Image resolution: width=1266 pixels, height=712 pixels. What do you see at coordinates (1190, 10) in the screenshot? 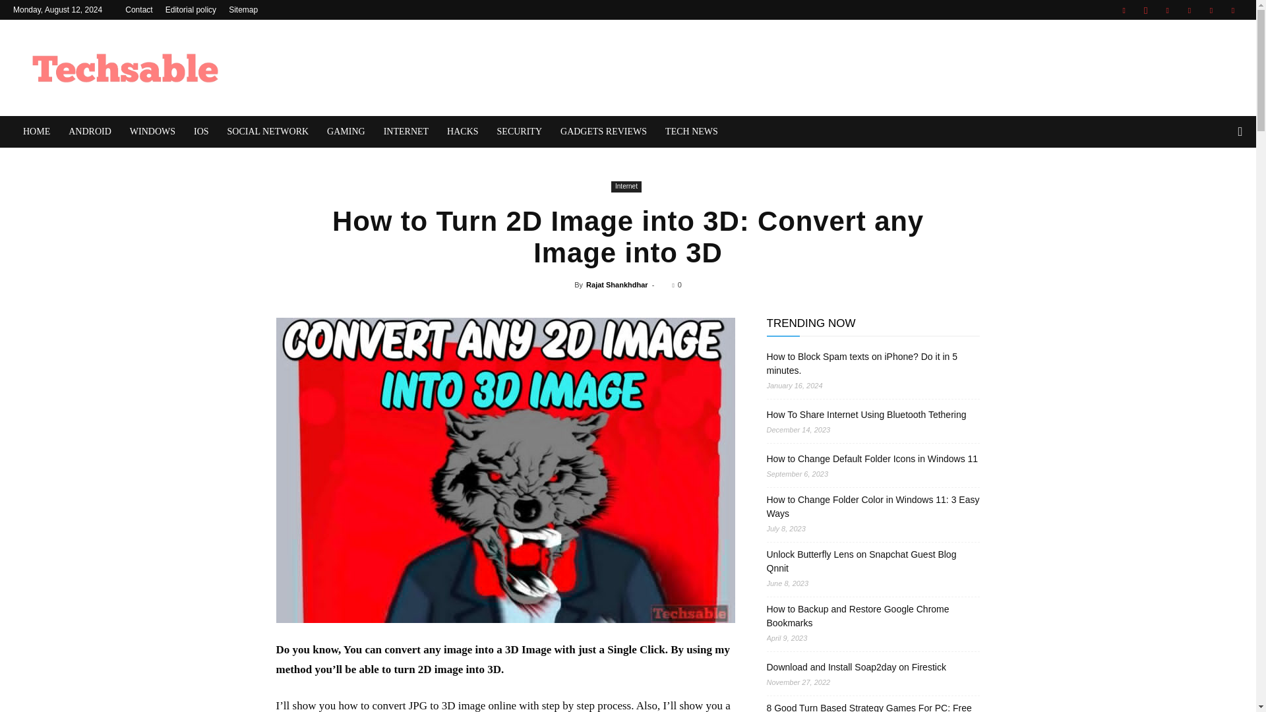
I see `Pinterest` at bounding box center [1190, 10].